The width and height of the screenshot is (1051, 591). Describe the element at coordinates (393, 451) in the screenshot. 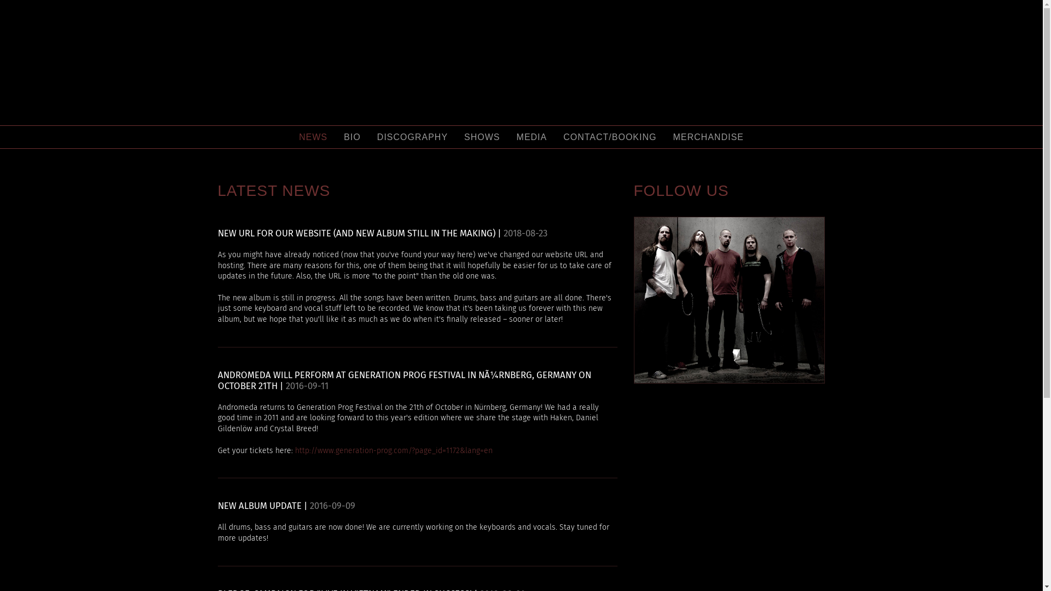

I see `http://www.generation-prog.com/?page_id=1172&lang=en` at that location.